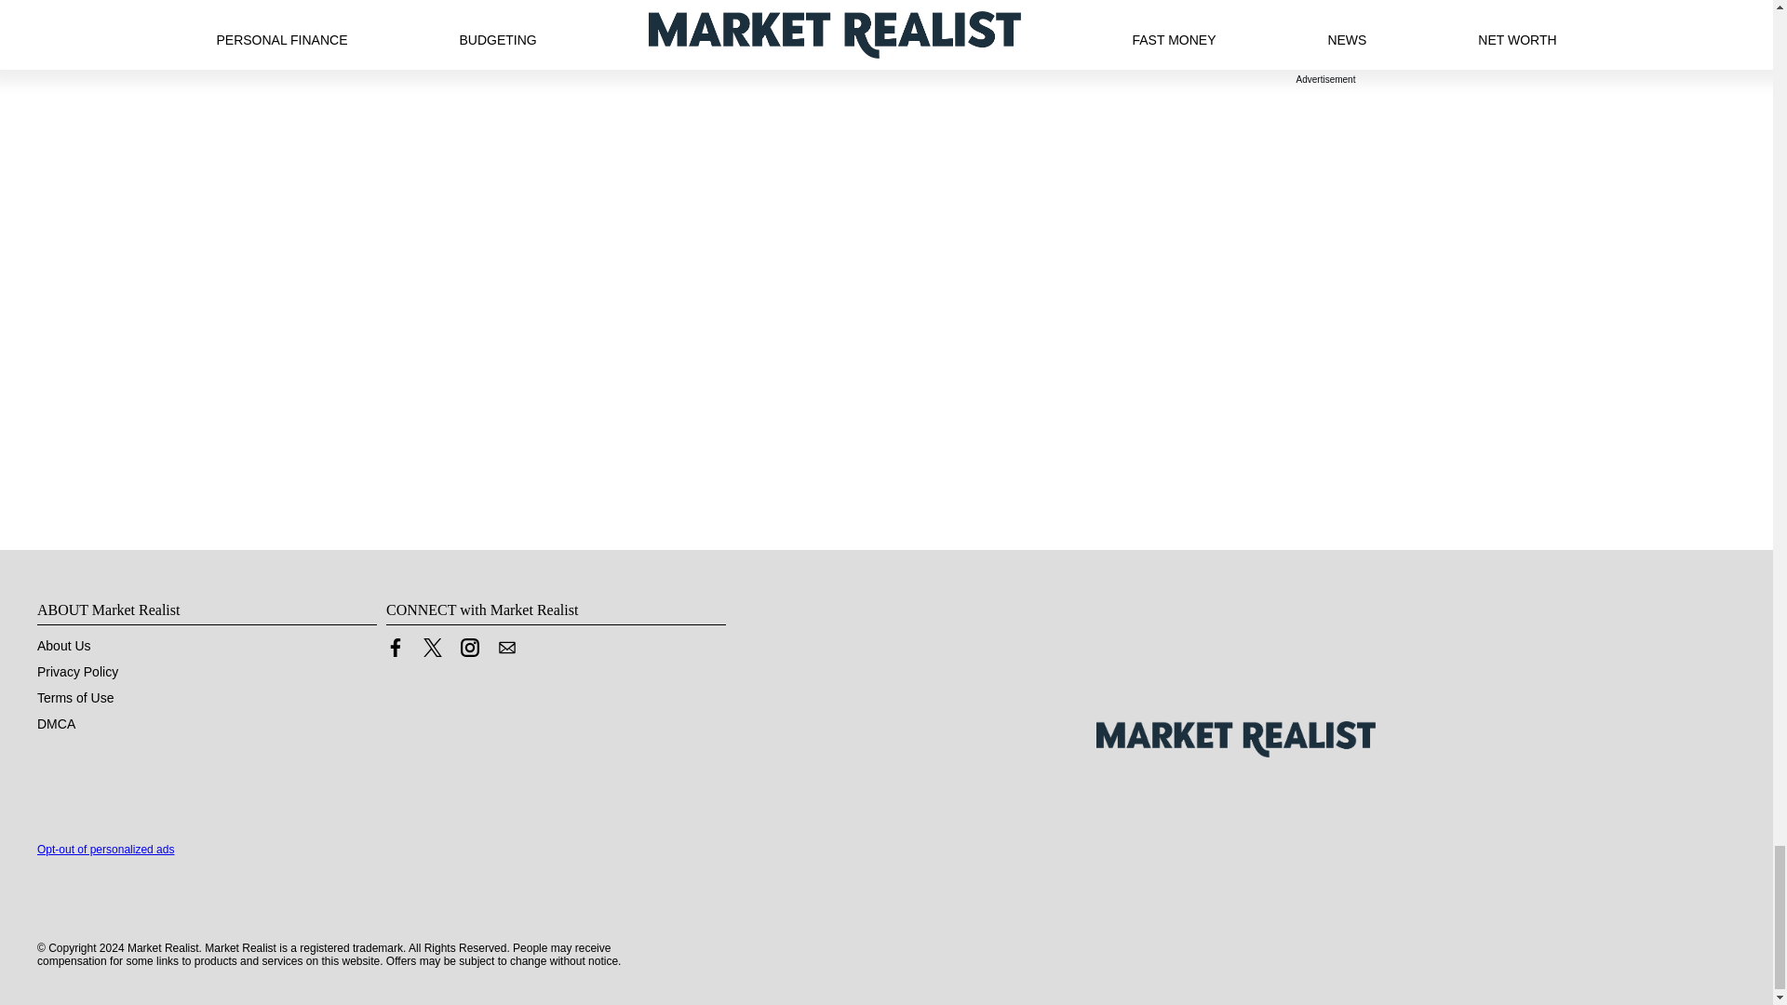 This screenshot has width=1787, height=1005. I want to click on Link to Facebook, so click(395, 651).